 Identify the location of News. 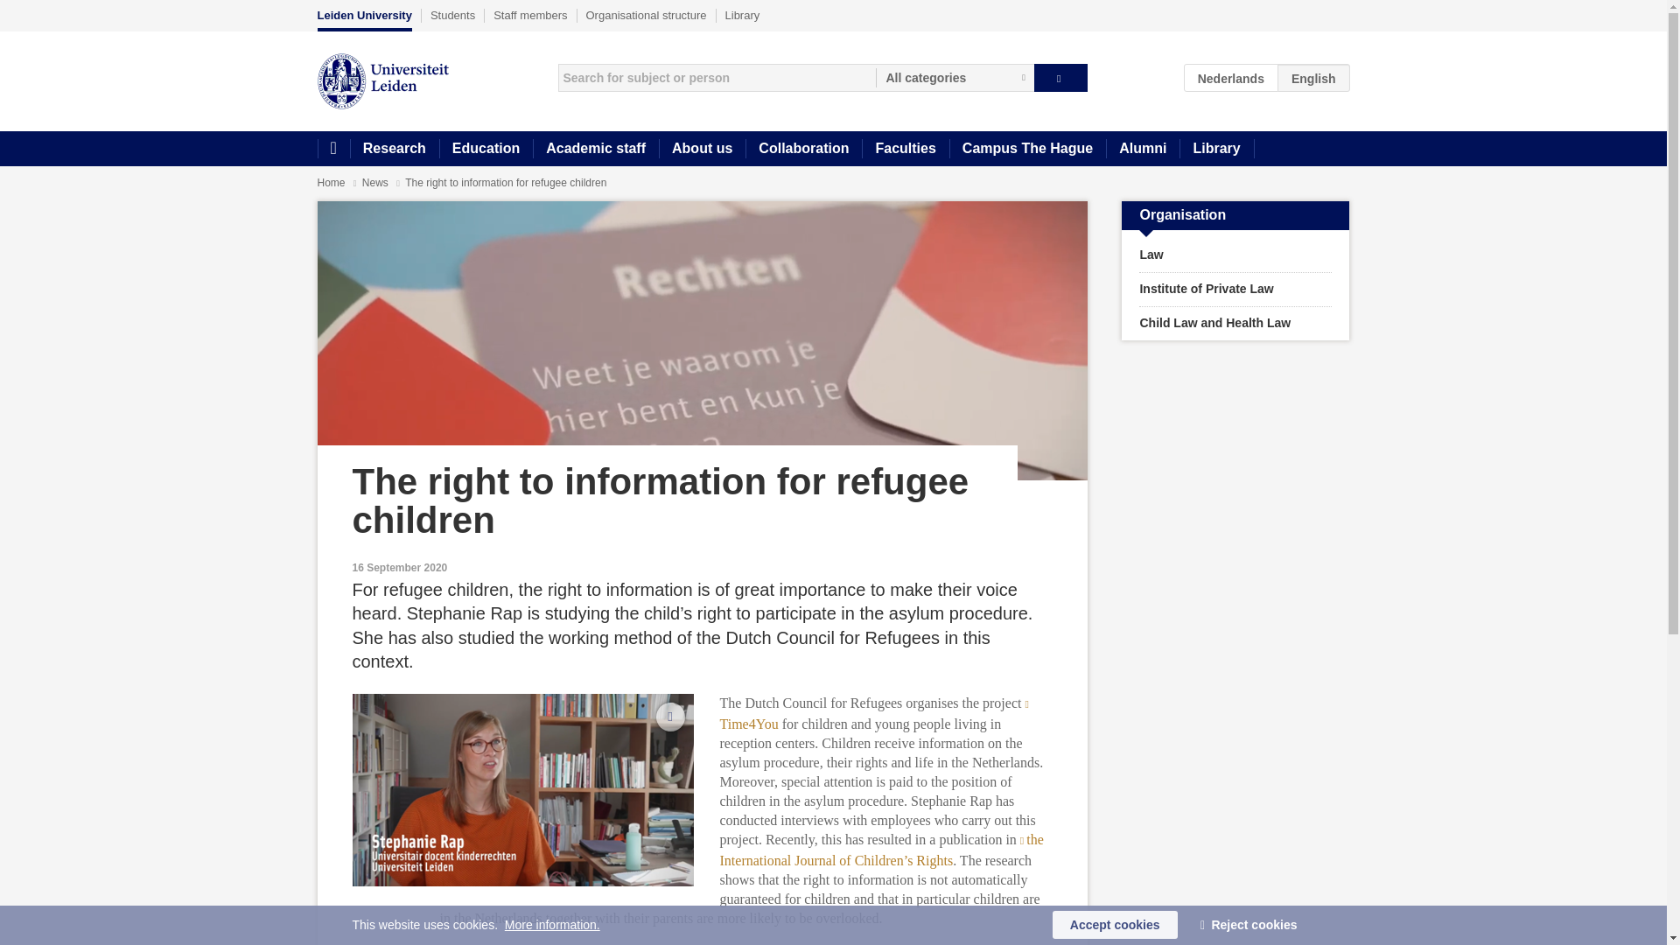
(376, 182).